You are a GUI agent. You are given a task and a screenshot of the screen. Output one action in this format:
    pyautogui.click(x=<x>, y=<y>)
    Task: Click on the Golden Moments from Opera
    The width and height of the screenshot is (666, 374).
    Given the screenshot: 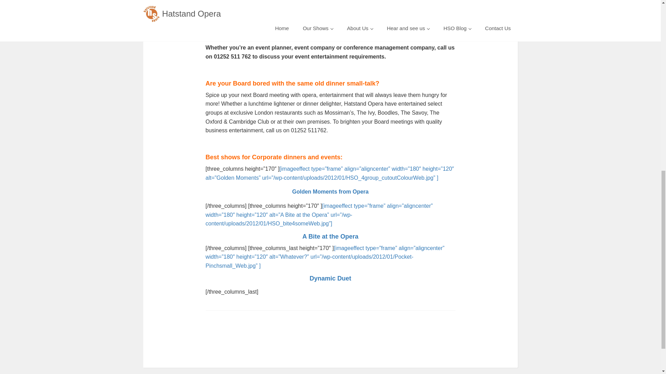 What is the action you would take?
    pyautogui.click(x=330, y=192)
    